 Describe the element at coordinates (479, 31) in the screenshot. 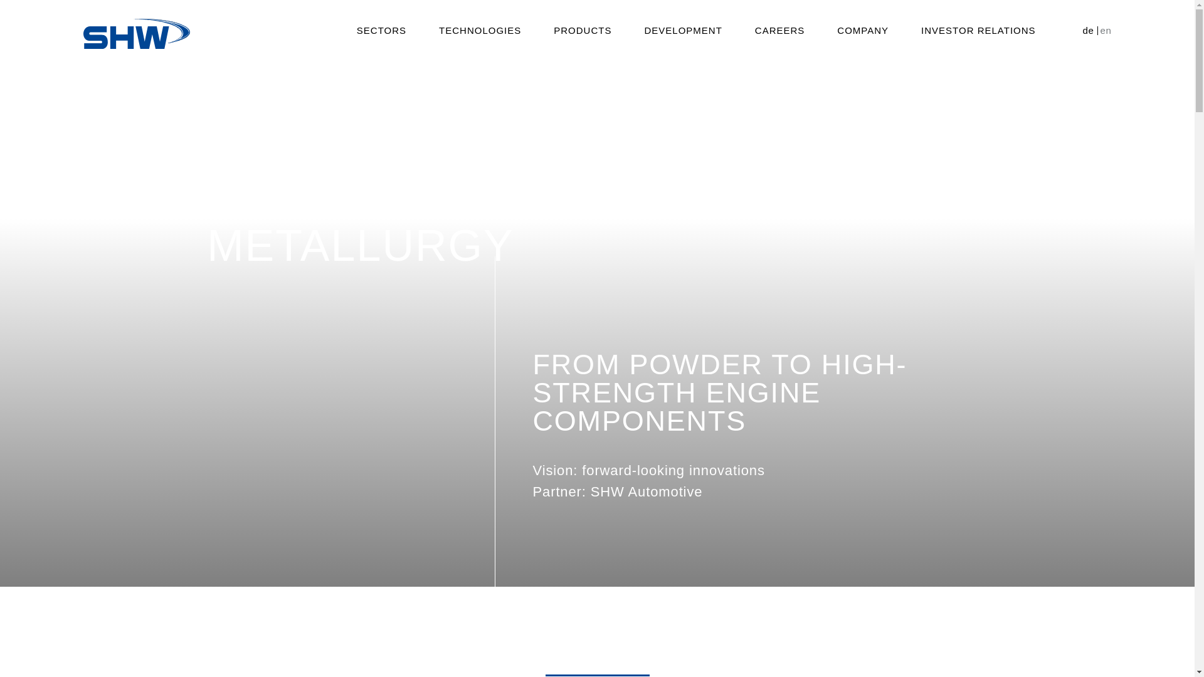

I see `TECHNOLOGIES` at that location.